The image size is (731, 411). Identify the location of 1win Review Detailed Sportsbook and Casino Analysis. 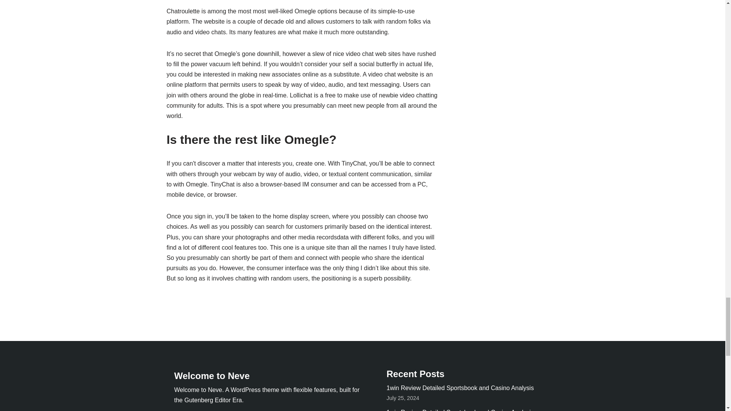
(460, 410).